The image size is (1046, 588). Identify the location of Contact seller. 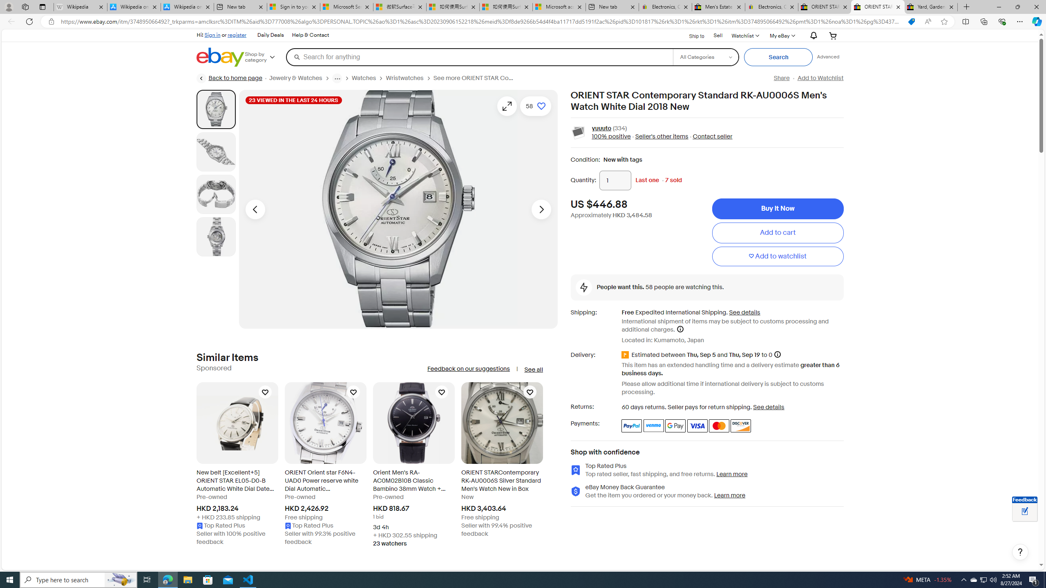
(712, 137).